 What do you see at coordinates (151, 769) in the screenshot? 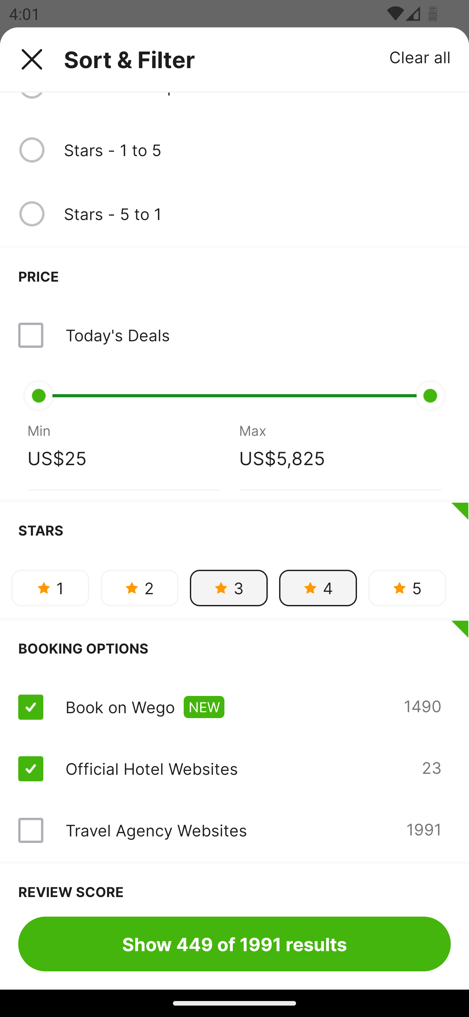
I see `Official Hotel Websites` at bounding box center [151, 769].